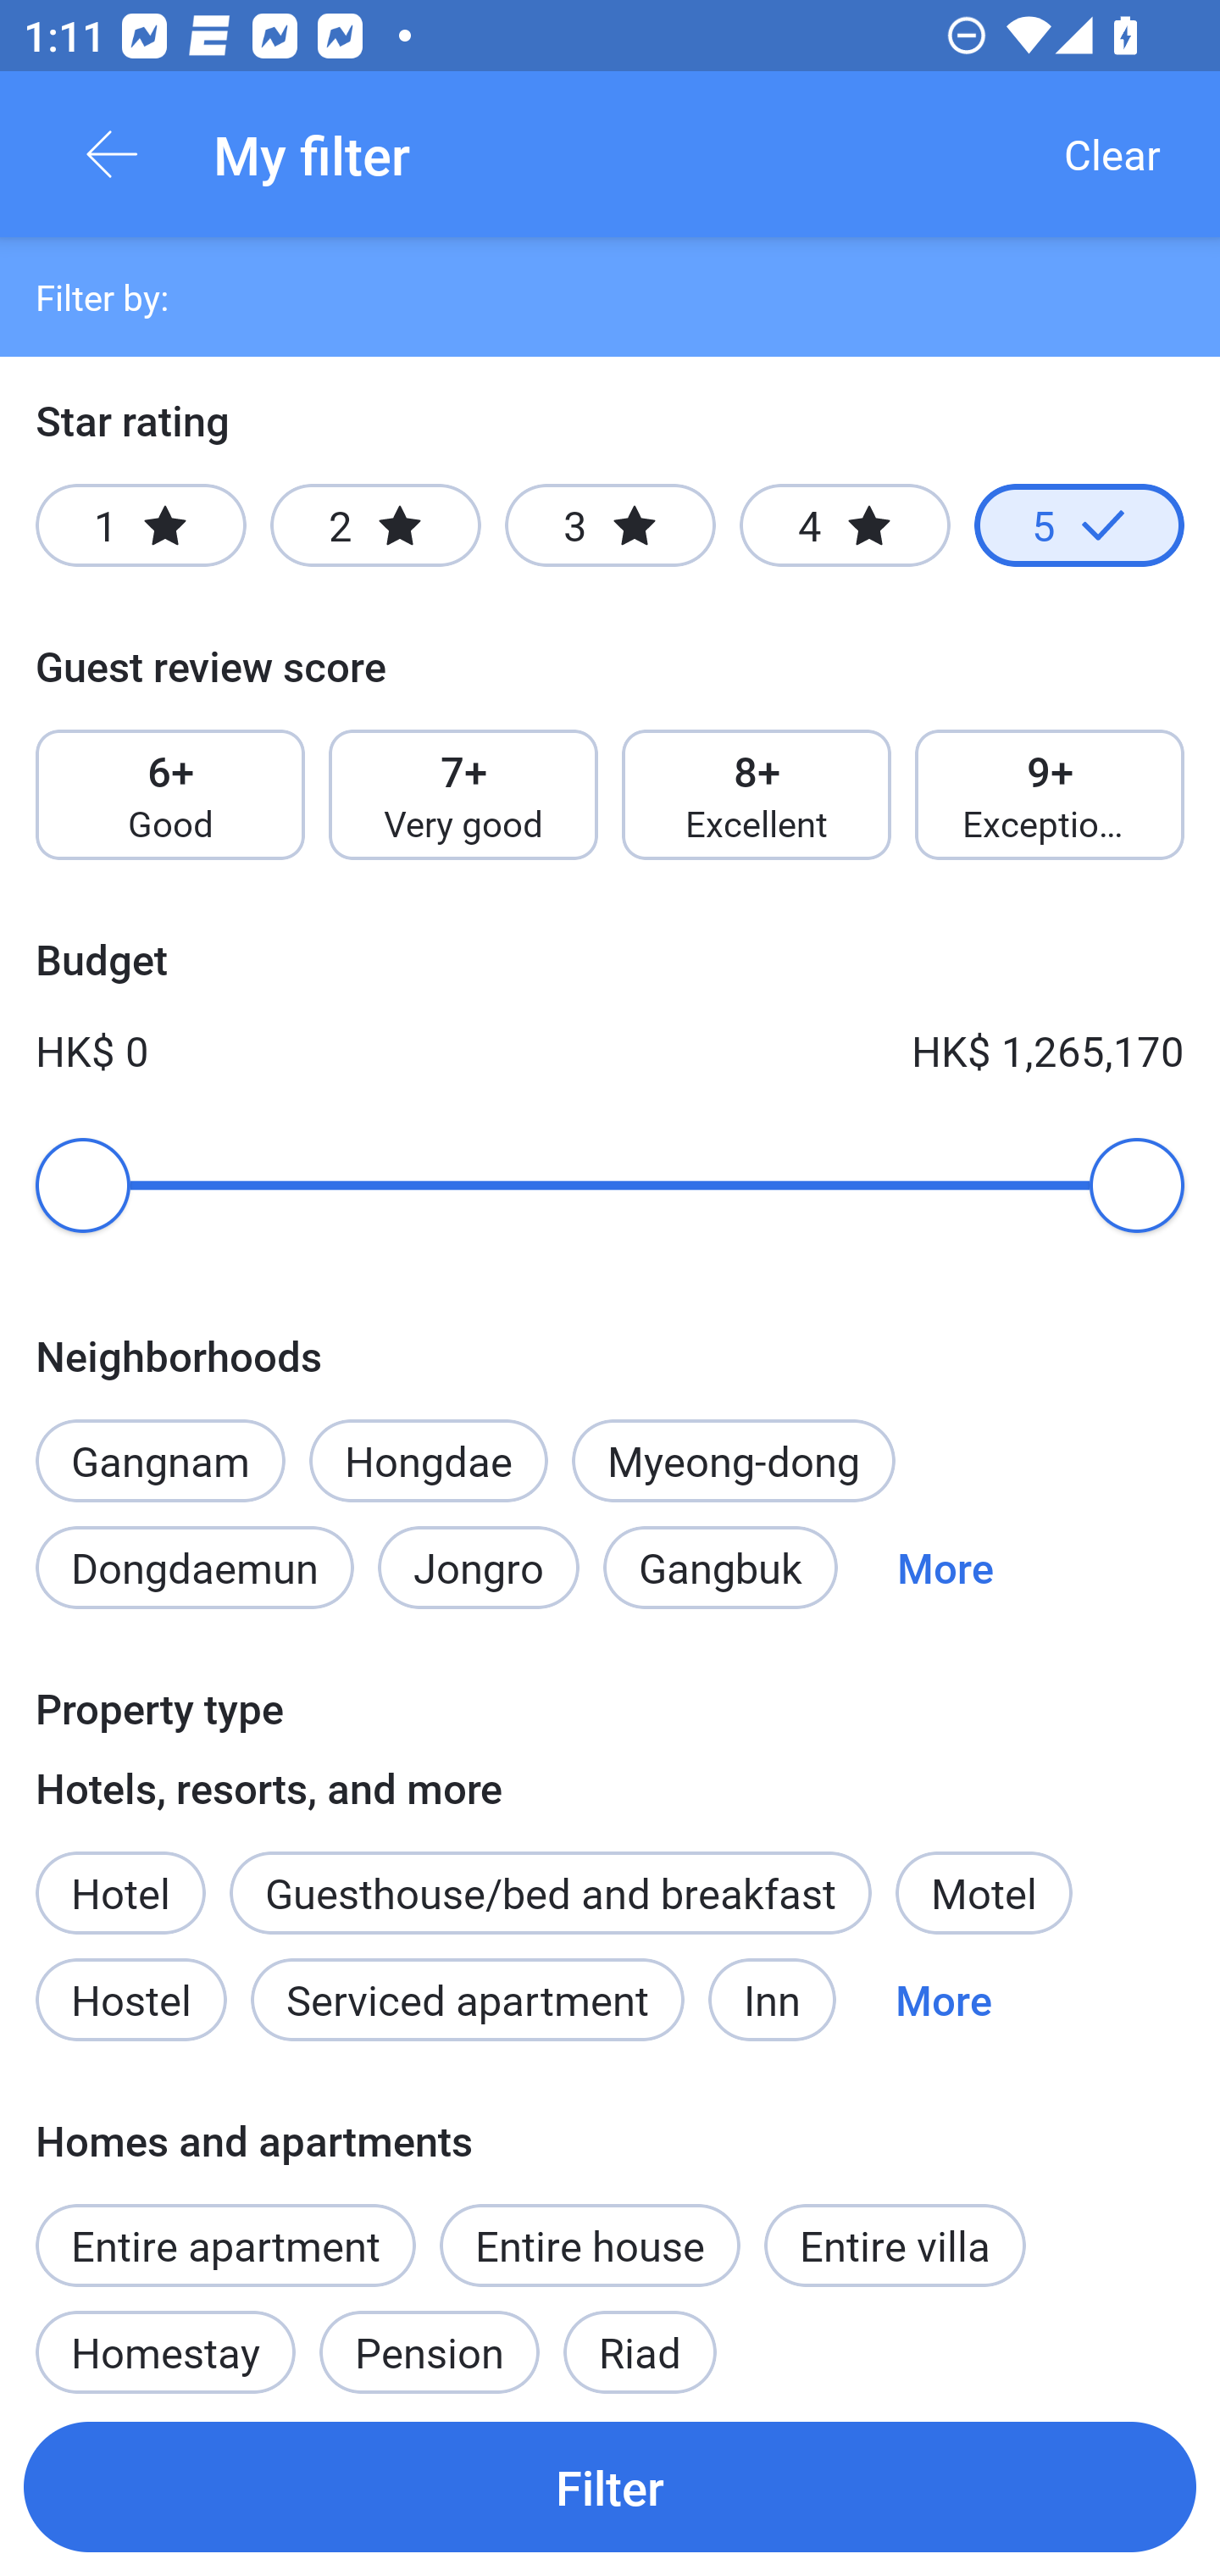 The height and width of the screenshot is (2576, 1220). Describe the element at coordinates (463, 795) in the screenshot. I see `7+ Very good` at that location.